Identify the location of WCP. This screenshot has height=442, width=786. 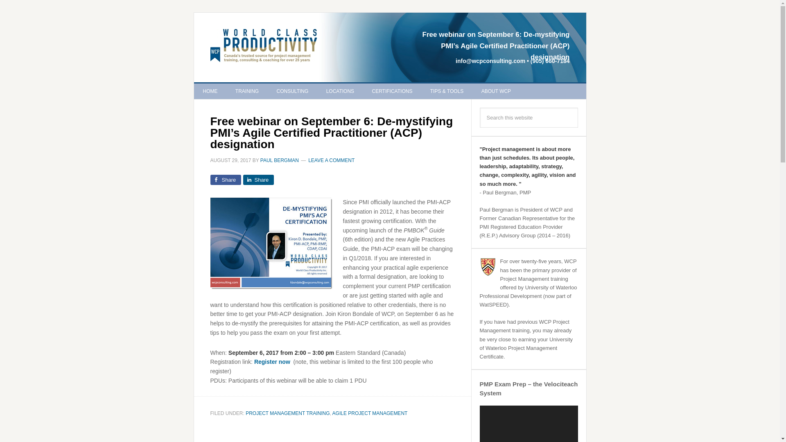
(264, 47).